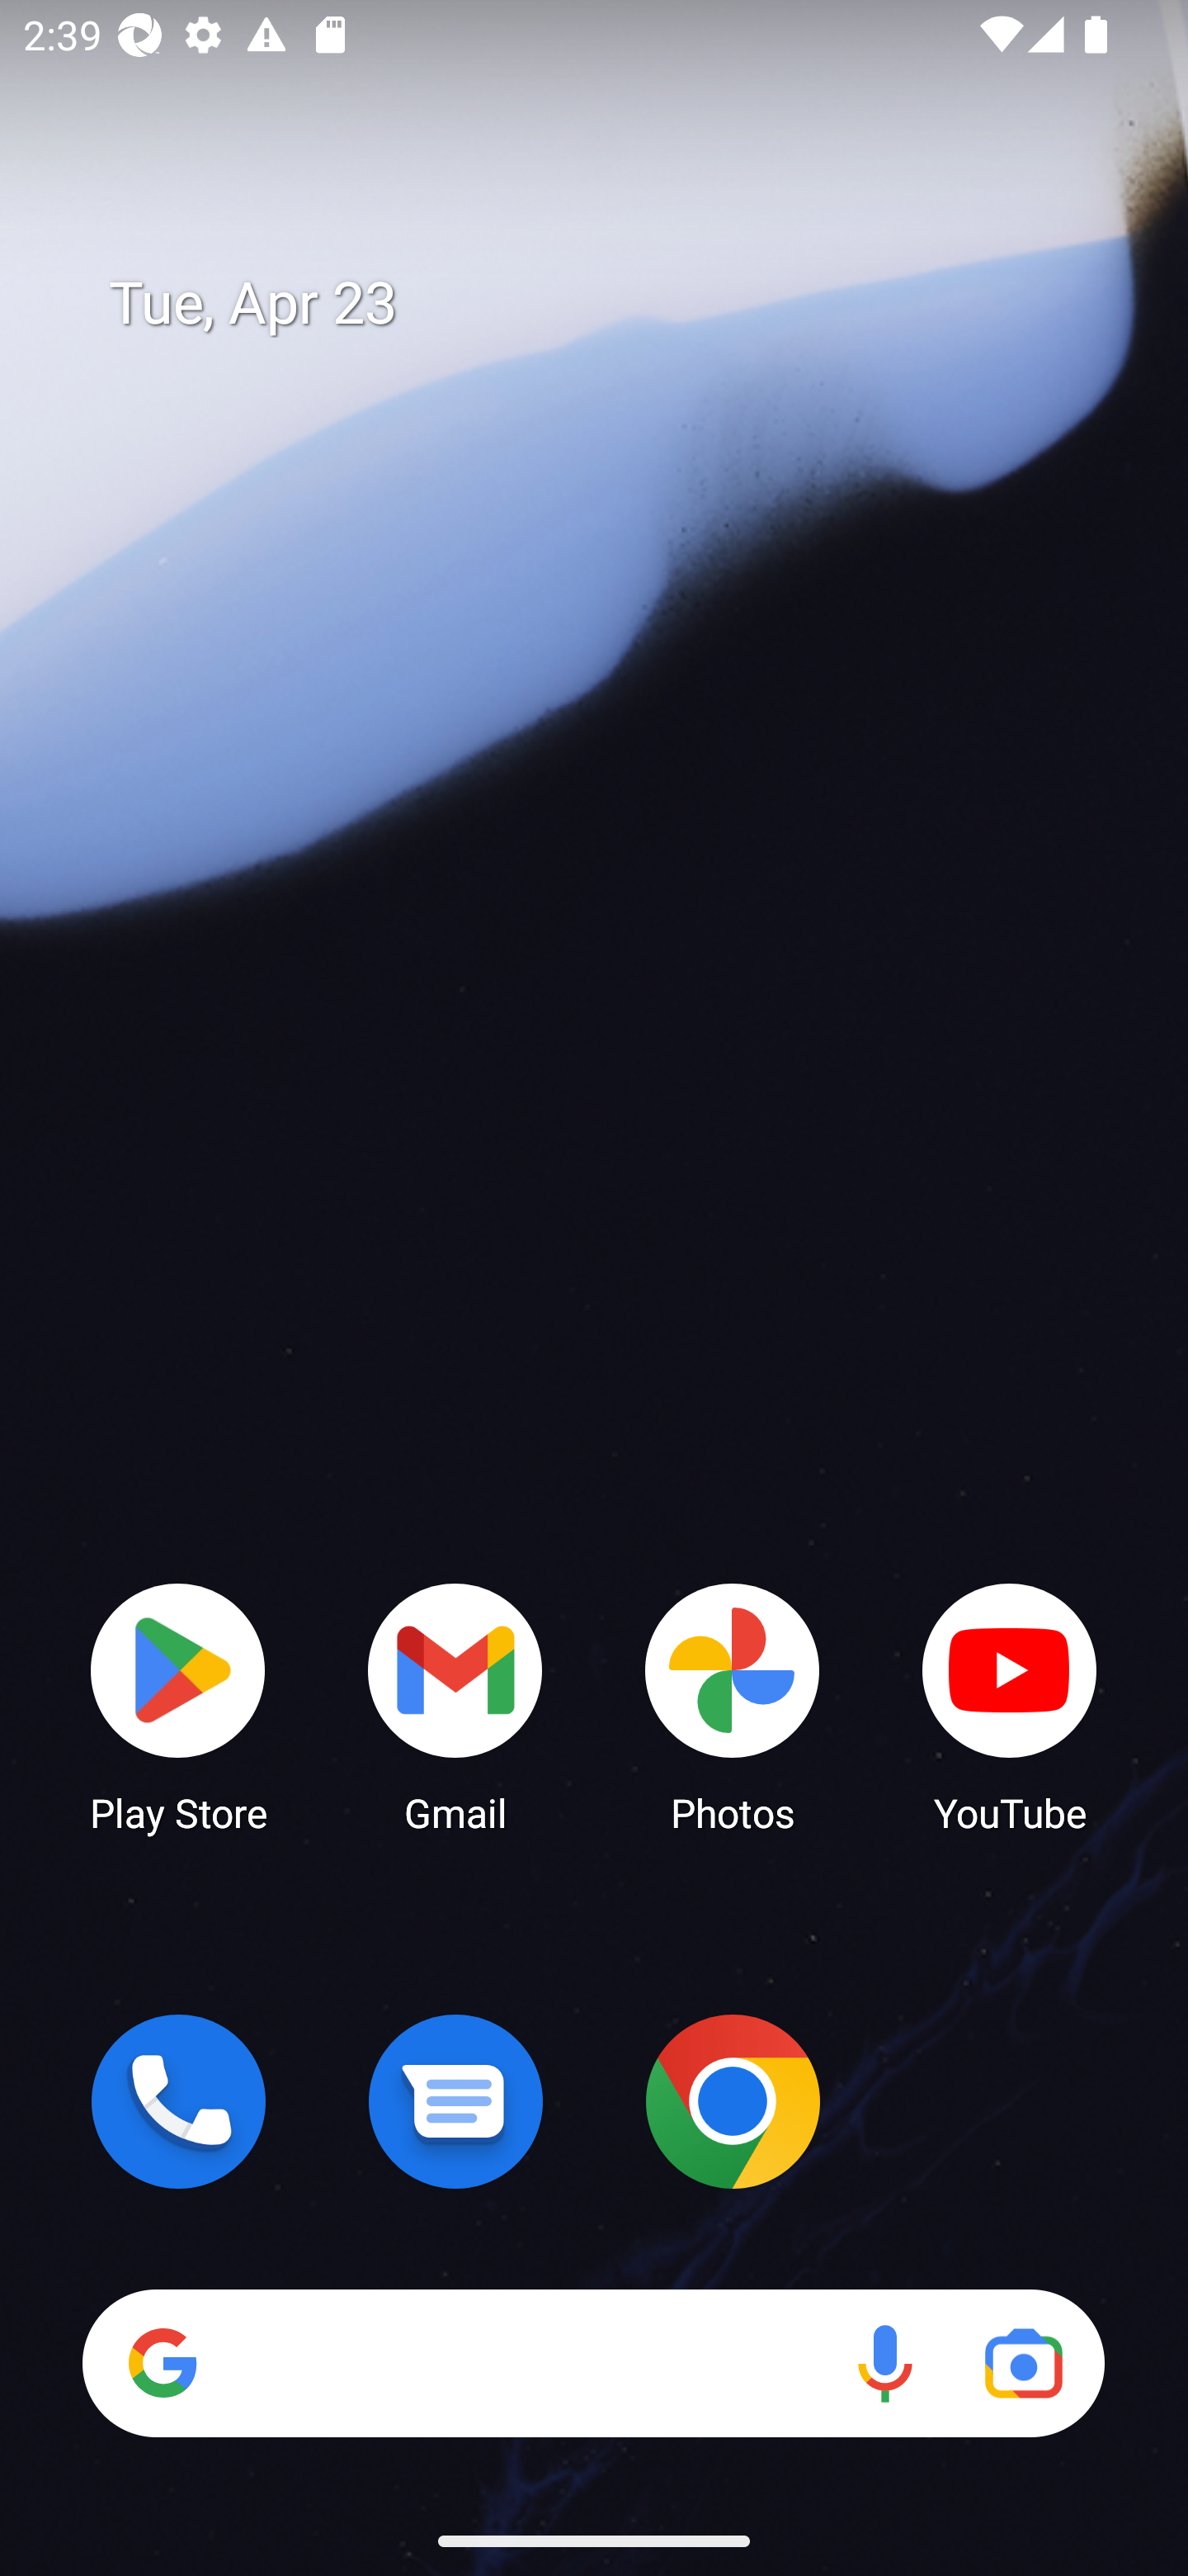 This screenshot has height=2576, width=1188. Describe the element at coordinates (455, 2101) in the screenshot. I see `Messages` at that location.